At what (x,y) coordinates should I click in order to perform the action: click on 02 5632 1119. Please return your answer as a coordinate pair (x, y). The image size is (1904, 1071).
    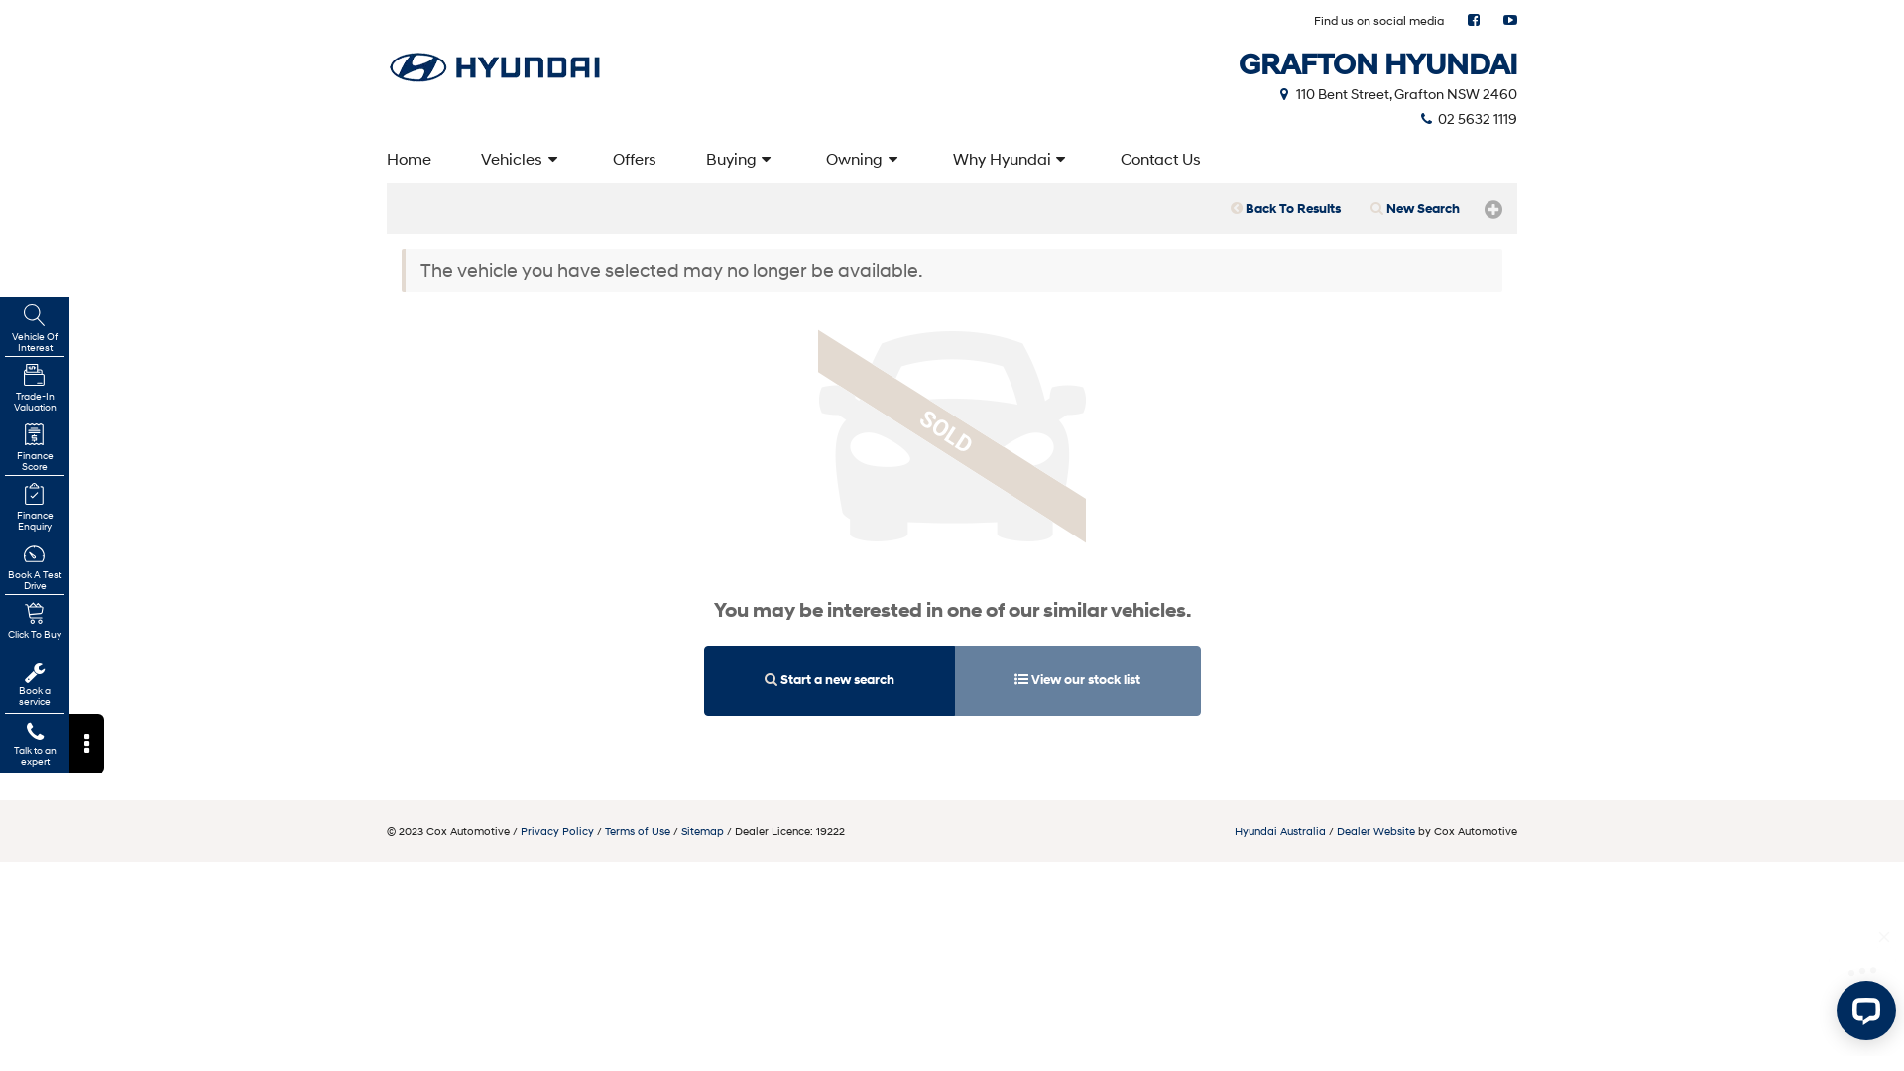
    Looking at the image, I should click on (1468, 119).